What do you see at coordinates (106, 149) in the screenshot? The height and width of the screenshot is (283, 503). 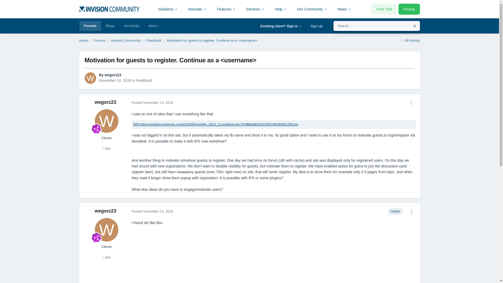 I see `384 posts` at bounding box center [106, 149].